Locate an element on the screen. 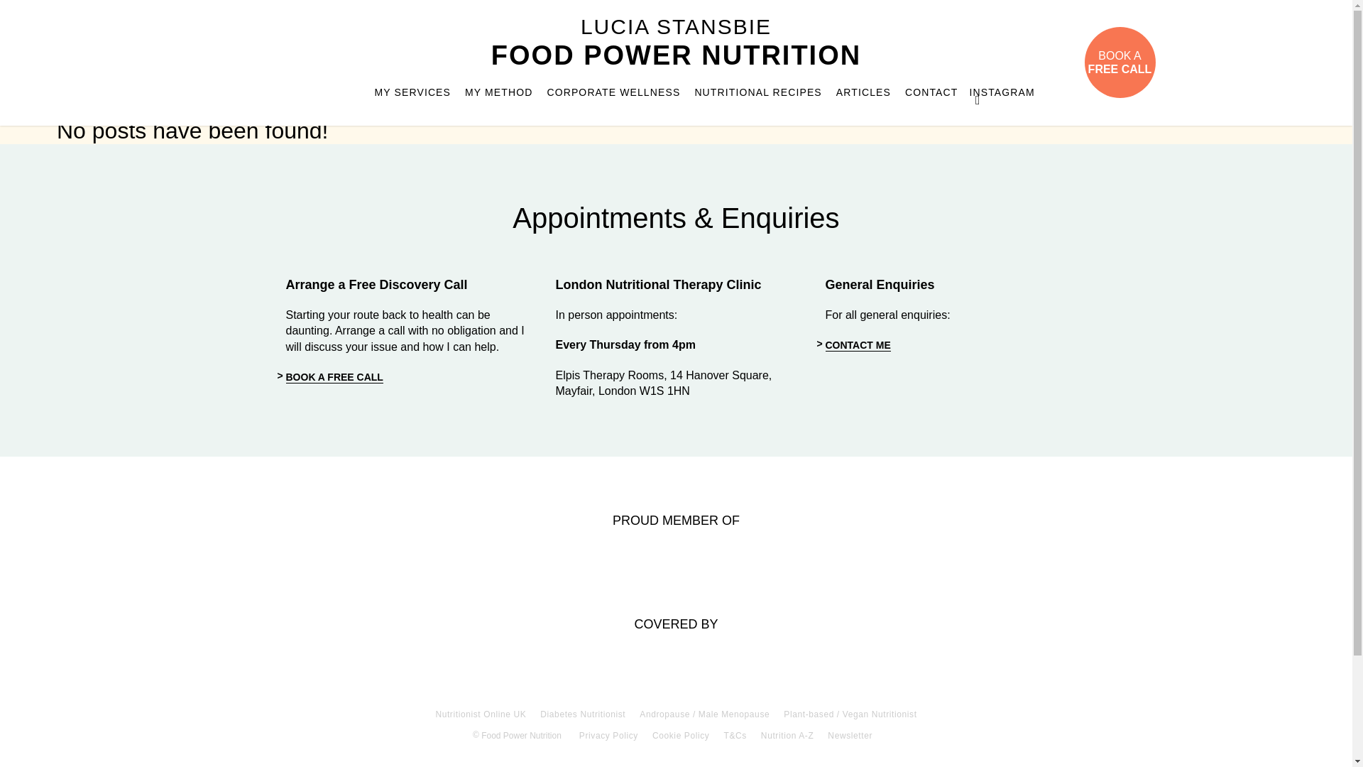 This screenshot has width=1363, height=767. Cookie Policy is located at coordinates (480, 714).